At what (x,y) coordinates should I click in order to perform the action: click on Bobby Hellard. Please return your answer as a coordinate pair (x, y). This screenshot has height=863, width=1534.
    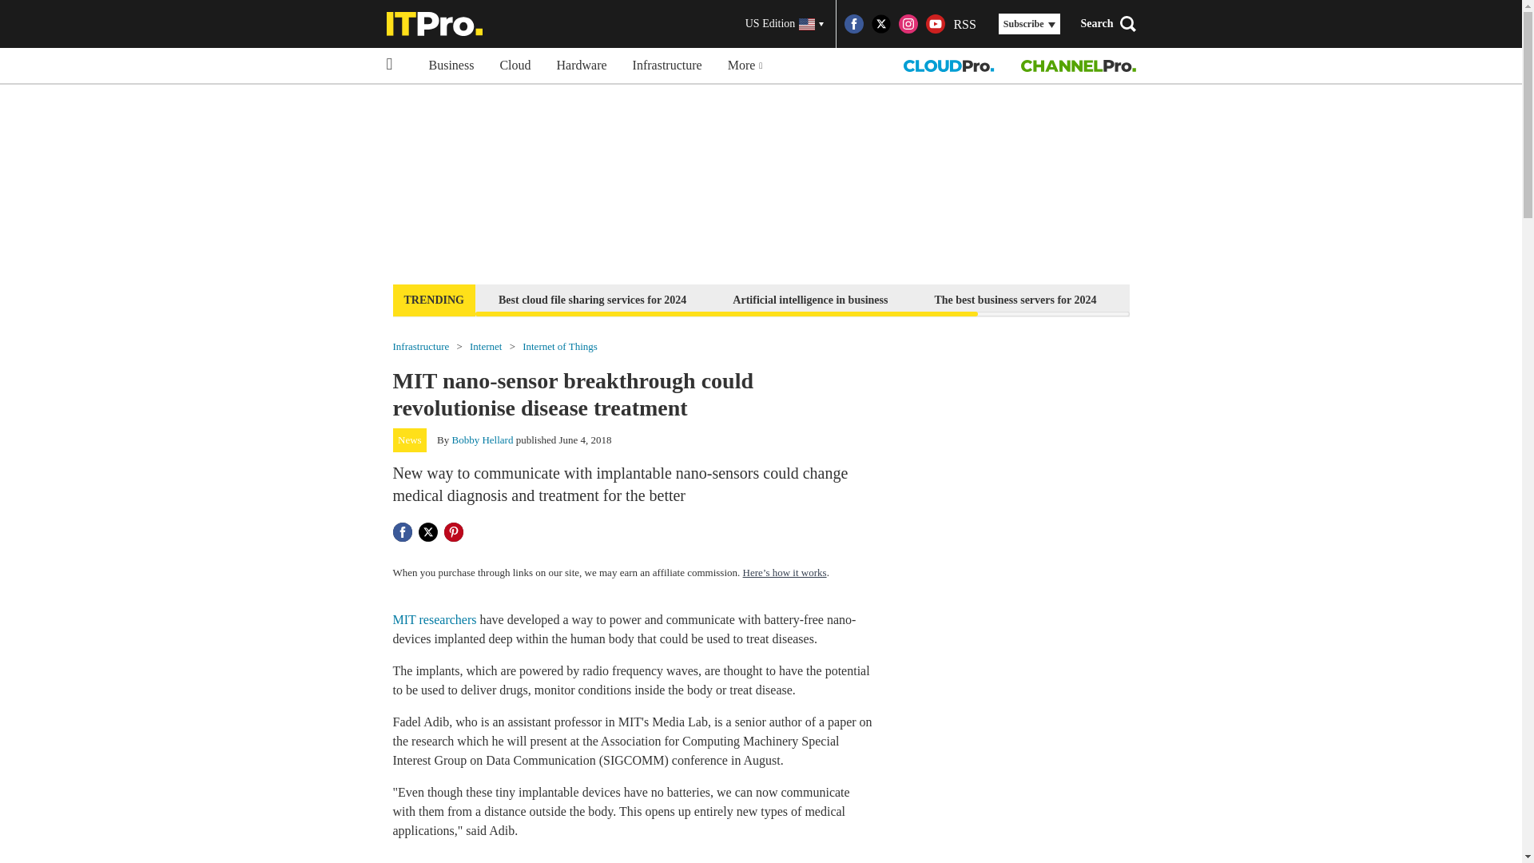
    Looking at the image, I should click on (483, 439).